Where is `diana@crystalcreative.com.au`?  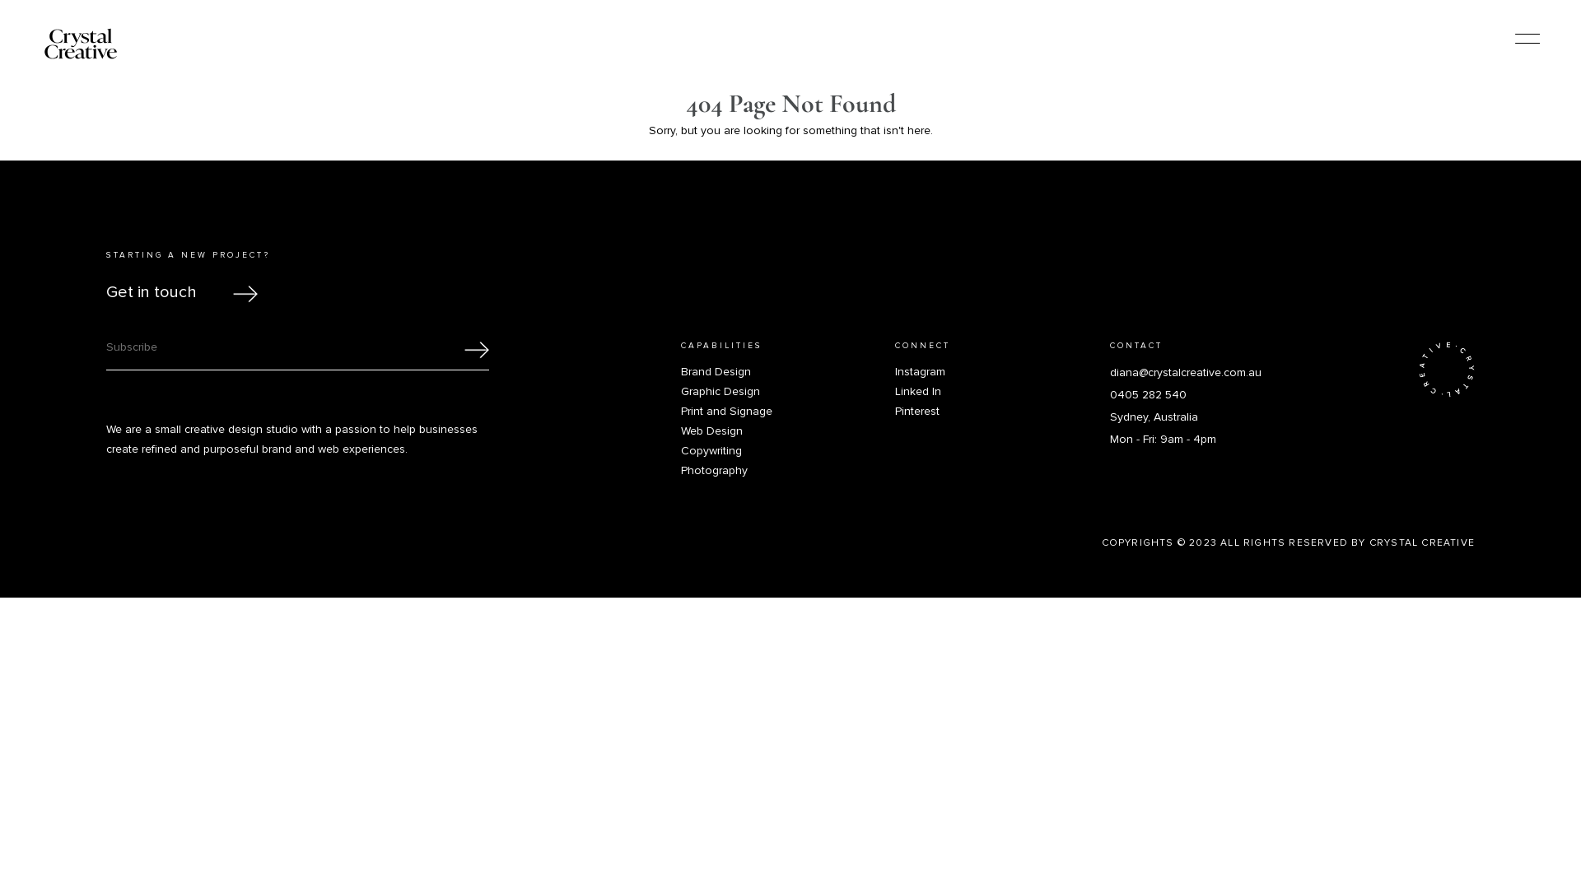
diana@crystalcreative.com.au is located at coordinates (1186, 373).